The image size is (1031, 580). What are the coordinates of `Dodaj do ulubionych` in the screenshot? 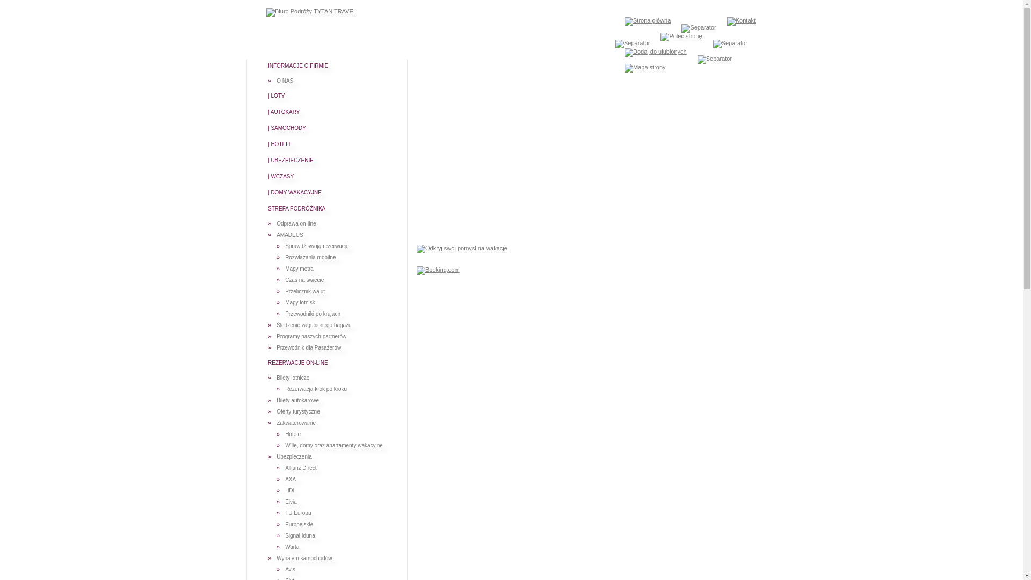 It's located at (656, 53).